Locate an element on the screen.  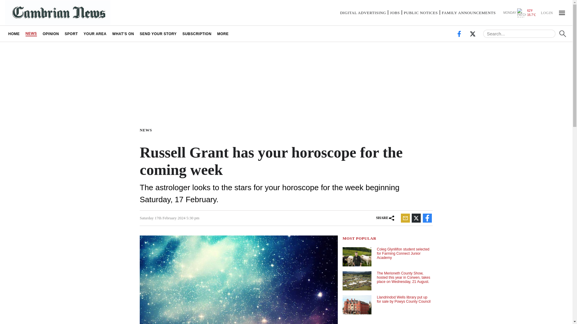
MORE is located at coordinates (222, 34).